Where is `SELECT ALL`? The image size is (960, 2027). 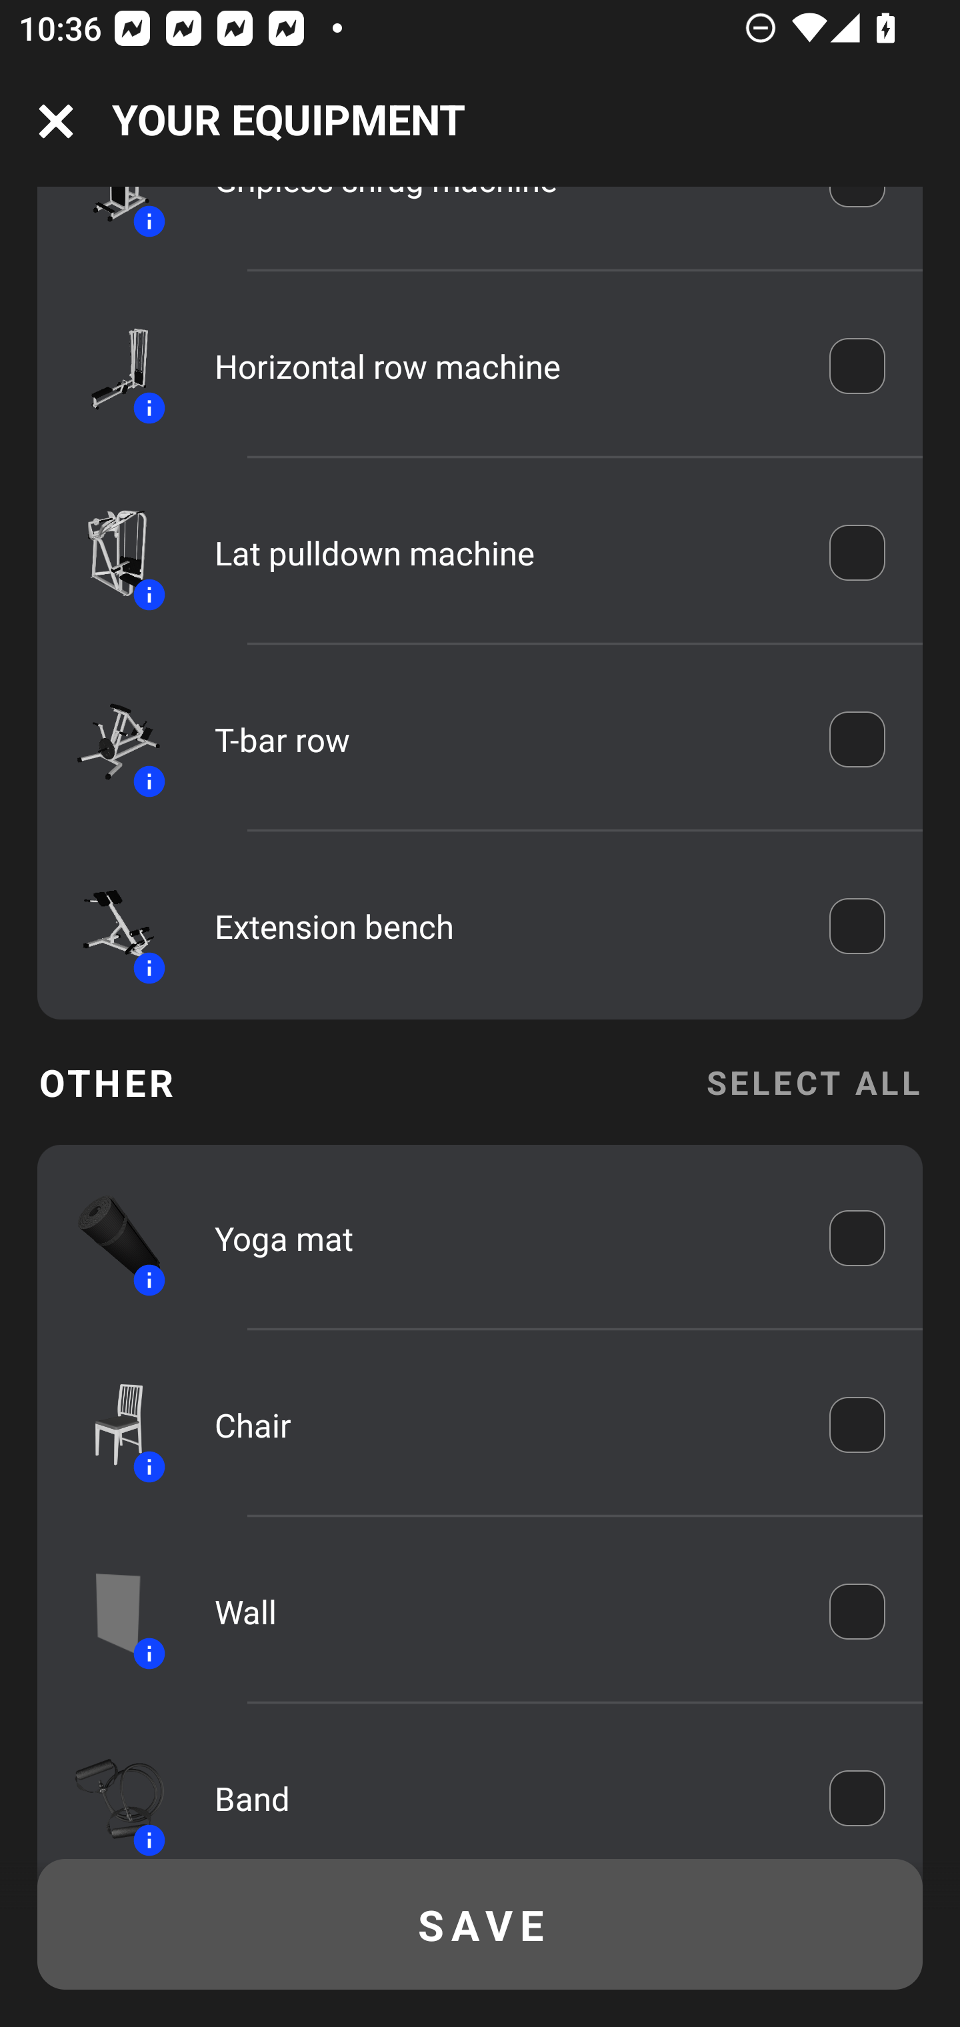
SELECT ALL is located at coordinates (813, 1082).